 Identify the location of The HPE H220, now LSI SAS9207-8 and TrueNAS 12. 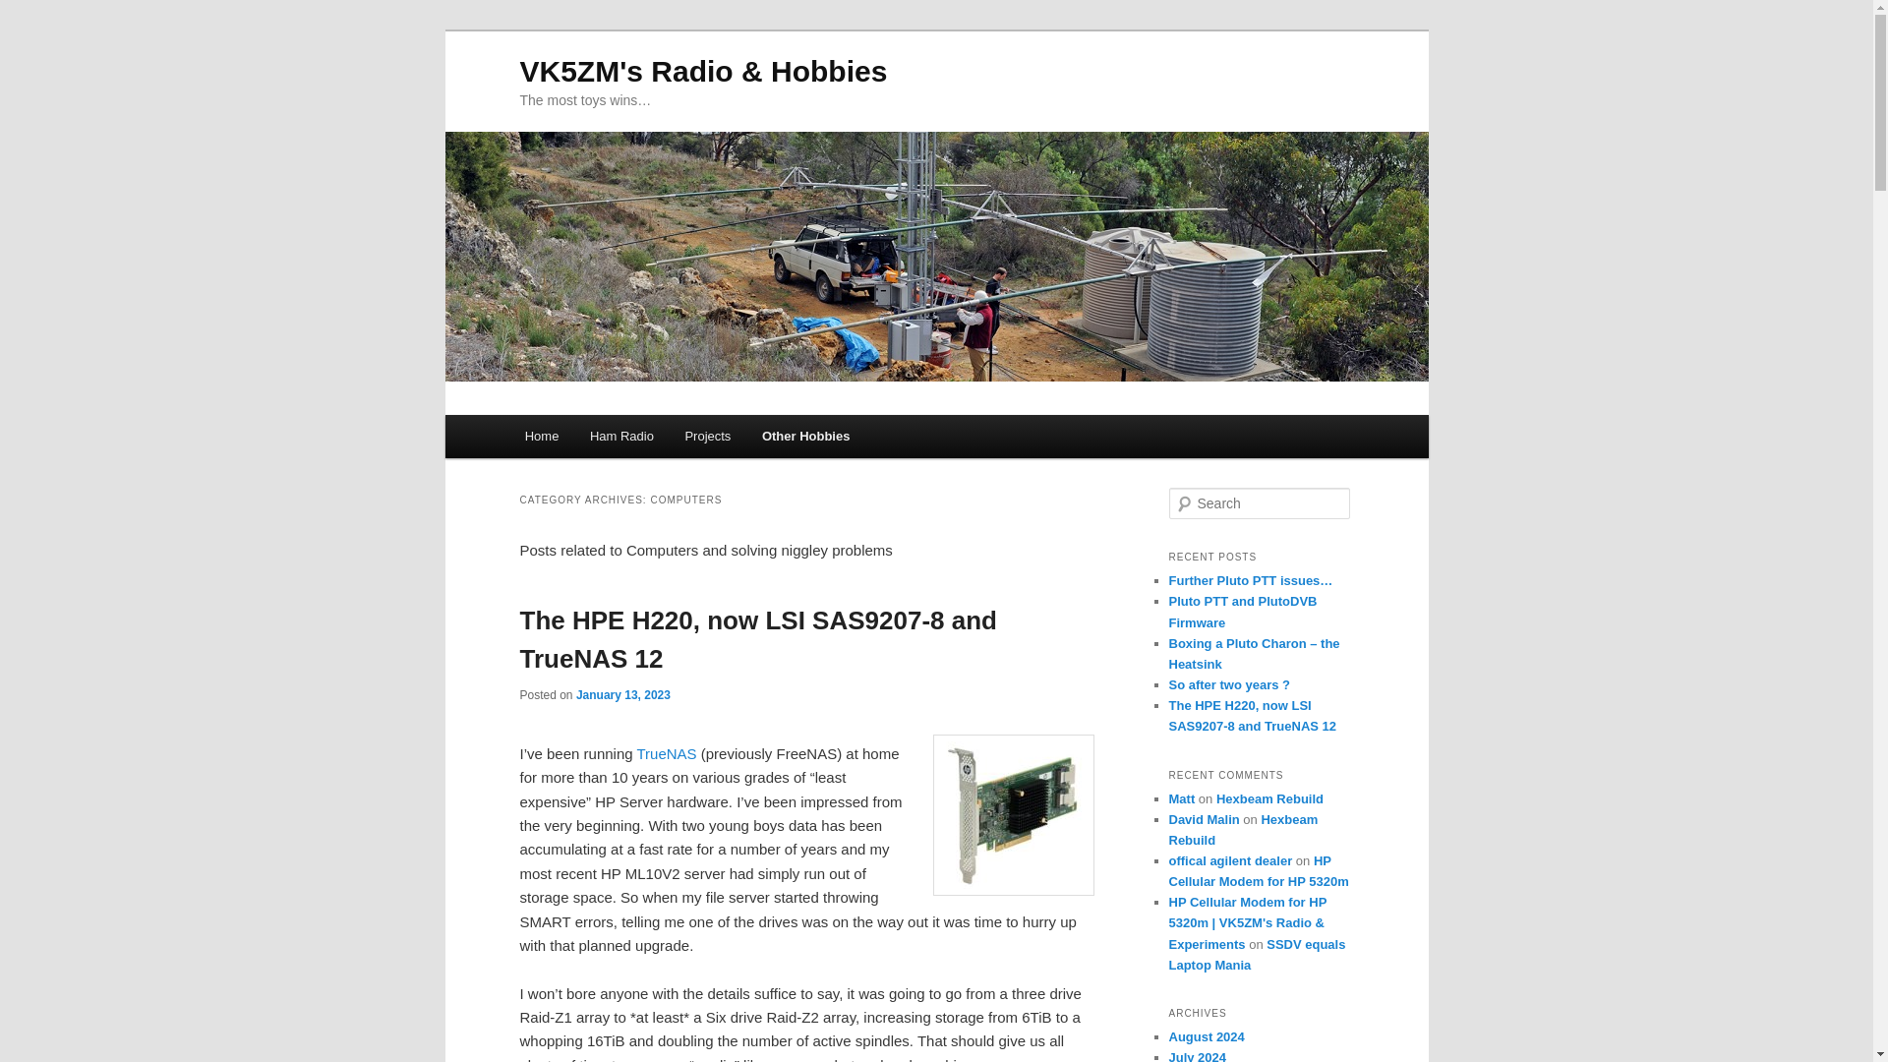
(757, 639).